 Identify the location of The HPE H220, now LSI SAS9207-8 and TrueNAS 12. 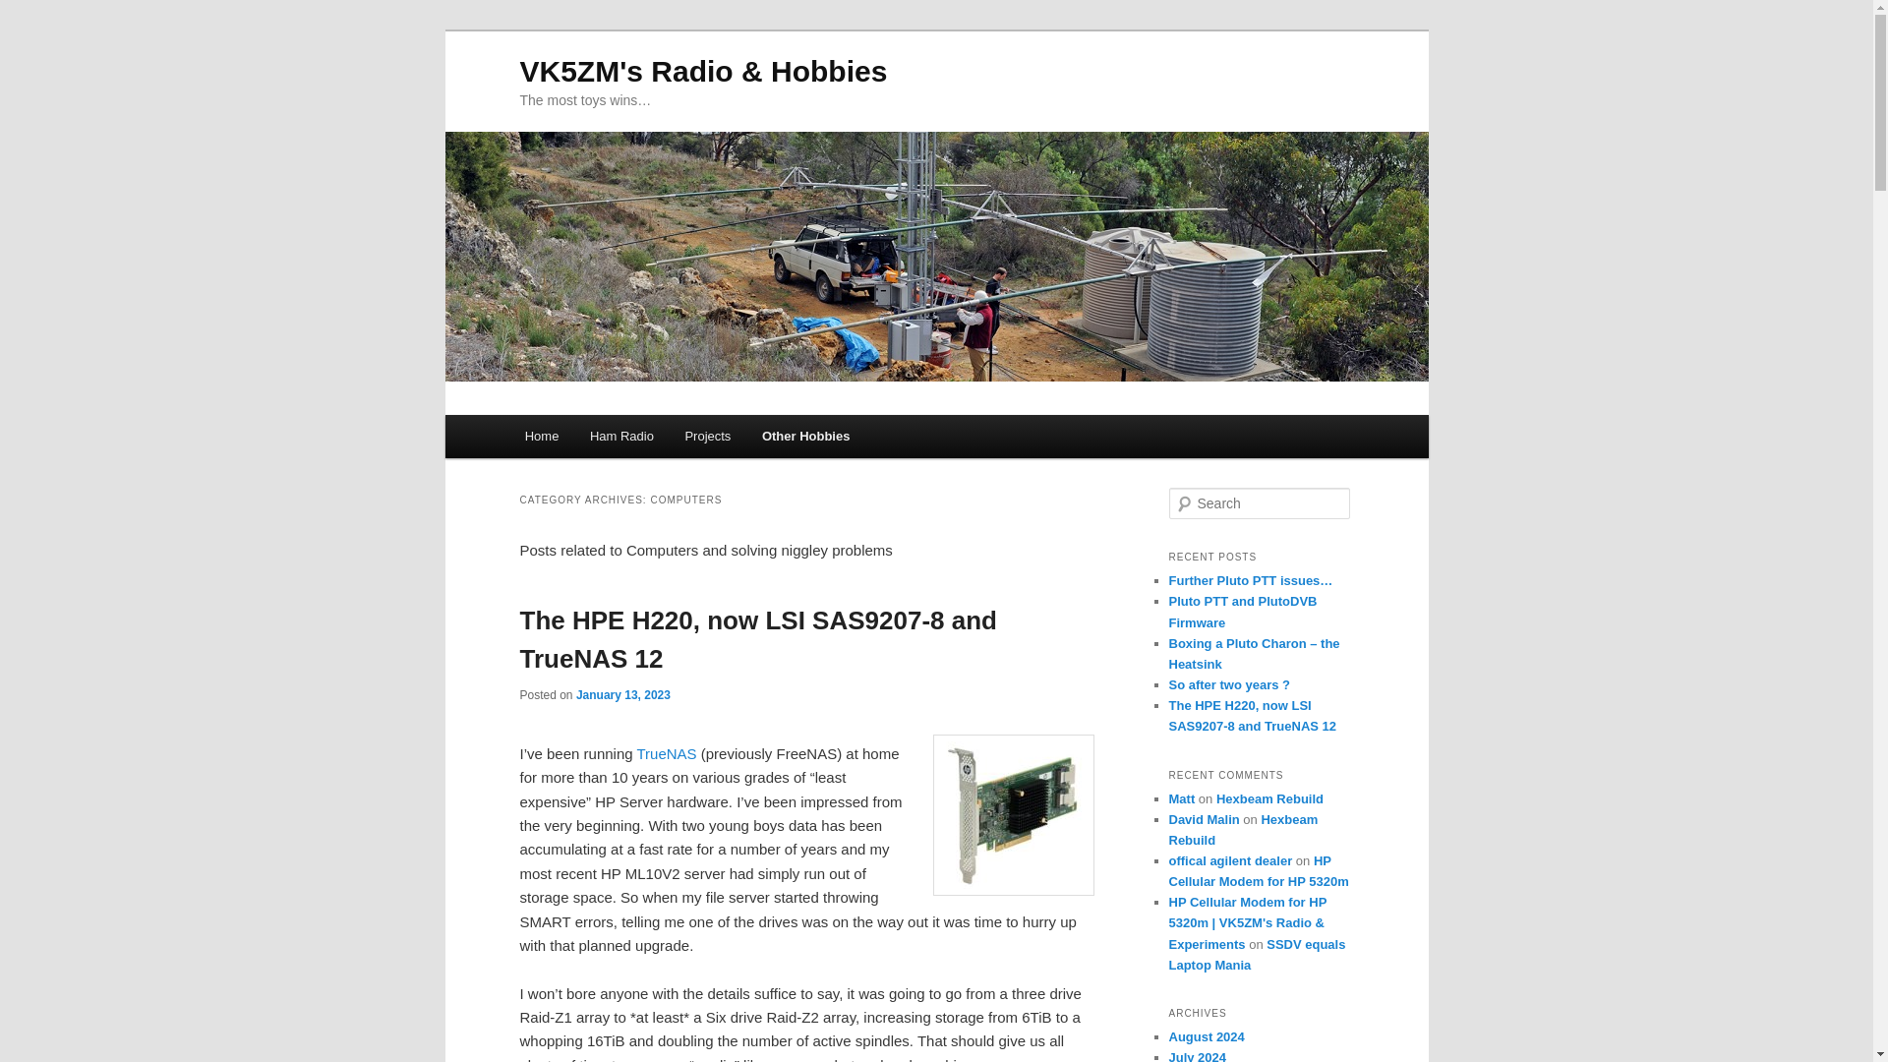
(757, 639).